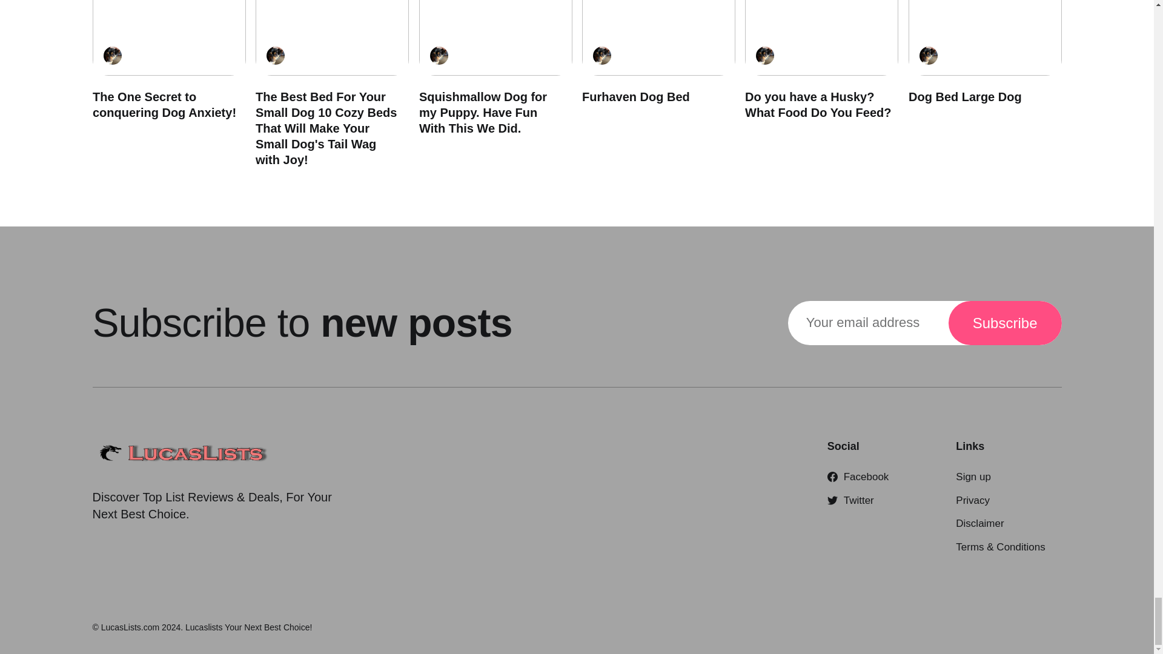  What do you see at coordinates (818, 104) in the screenshot?
I see `Do you have a Husky? What Food Do You Feed?` at bounding box center [818, 104].